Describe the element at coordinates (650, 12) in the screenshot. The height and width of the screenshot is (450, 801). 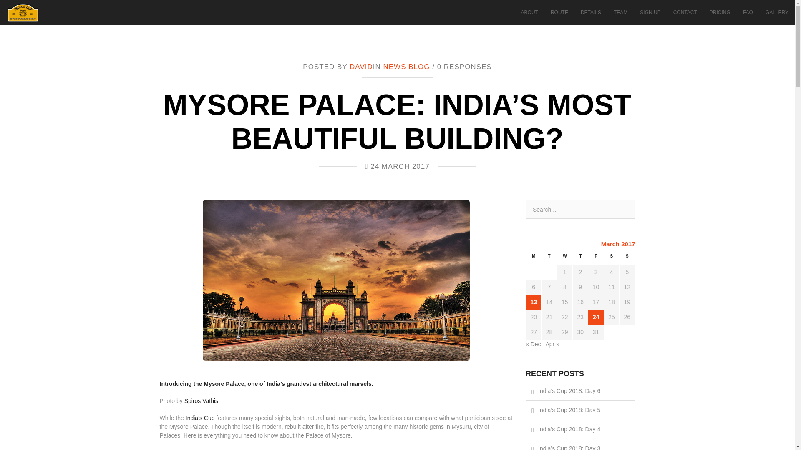
I see `SIGN UP` at that location.